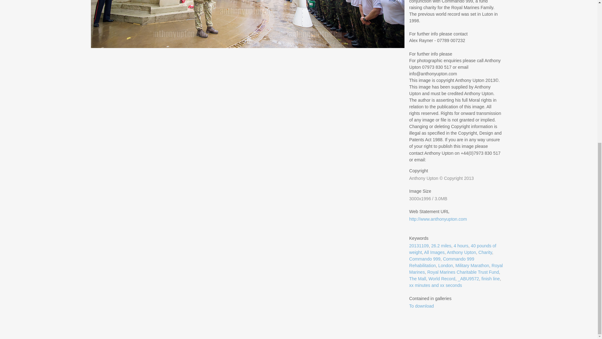  Describe the element at coordinates (425, 259) in the screenshot. I see `Commando 999` at that location.